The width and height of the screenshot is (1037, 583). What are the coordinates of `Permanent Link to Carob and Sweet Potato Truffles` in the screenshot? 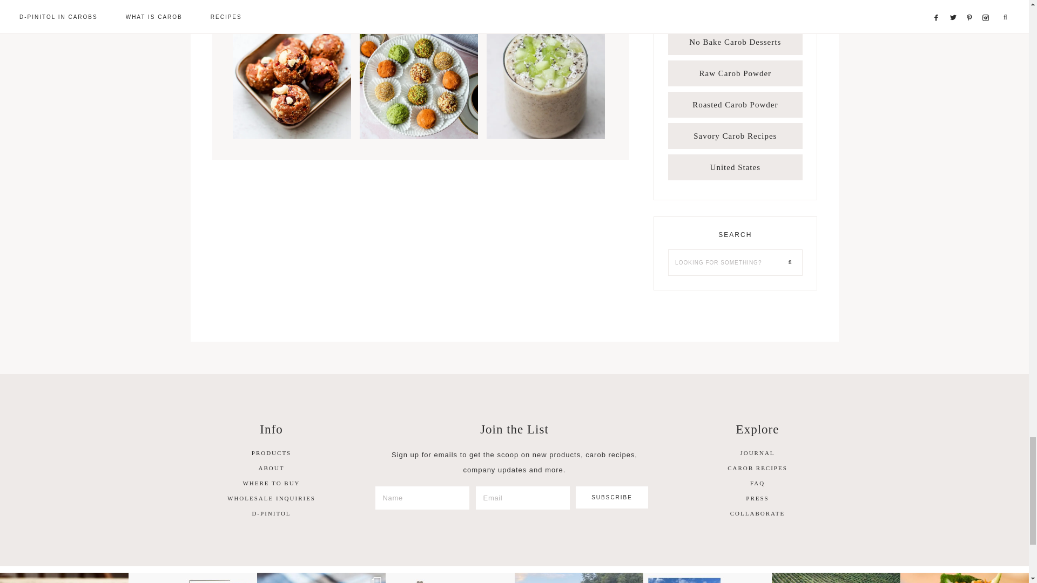 It's located at (419, 136).